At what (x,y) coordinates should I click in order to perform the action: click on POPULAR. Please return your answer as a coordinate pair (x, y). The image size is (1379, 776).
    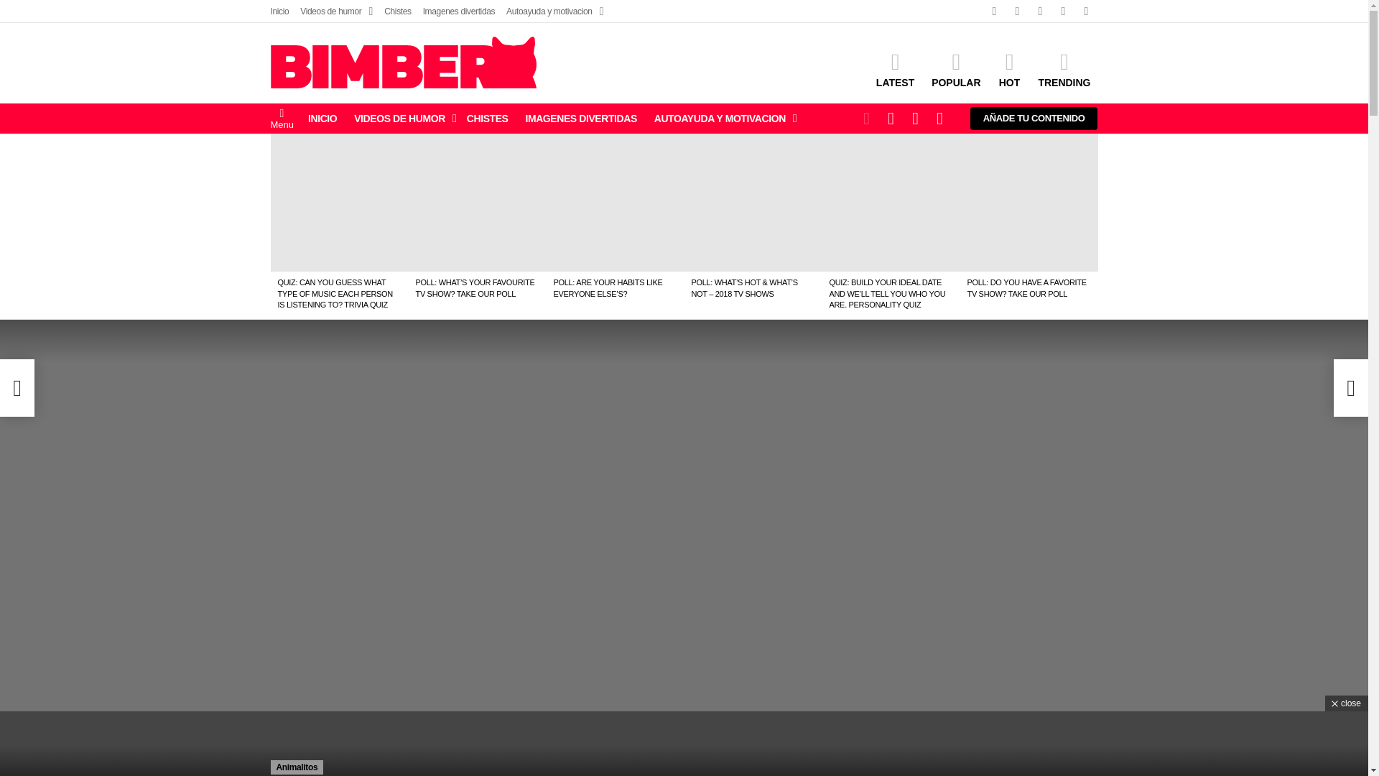
    Looking at the image, I should click on (955, 70).